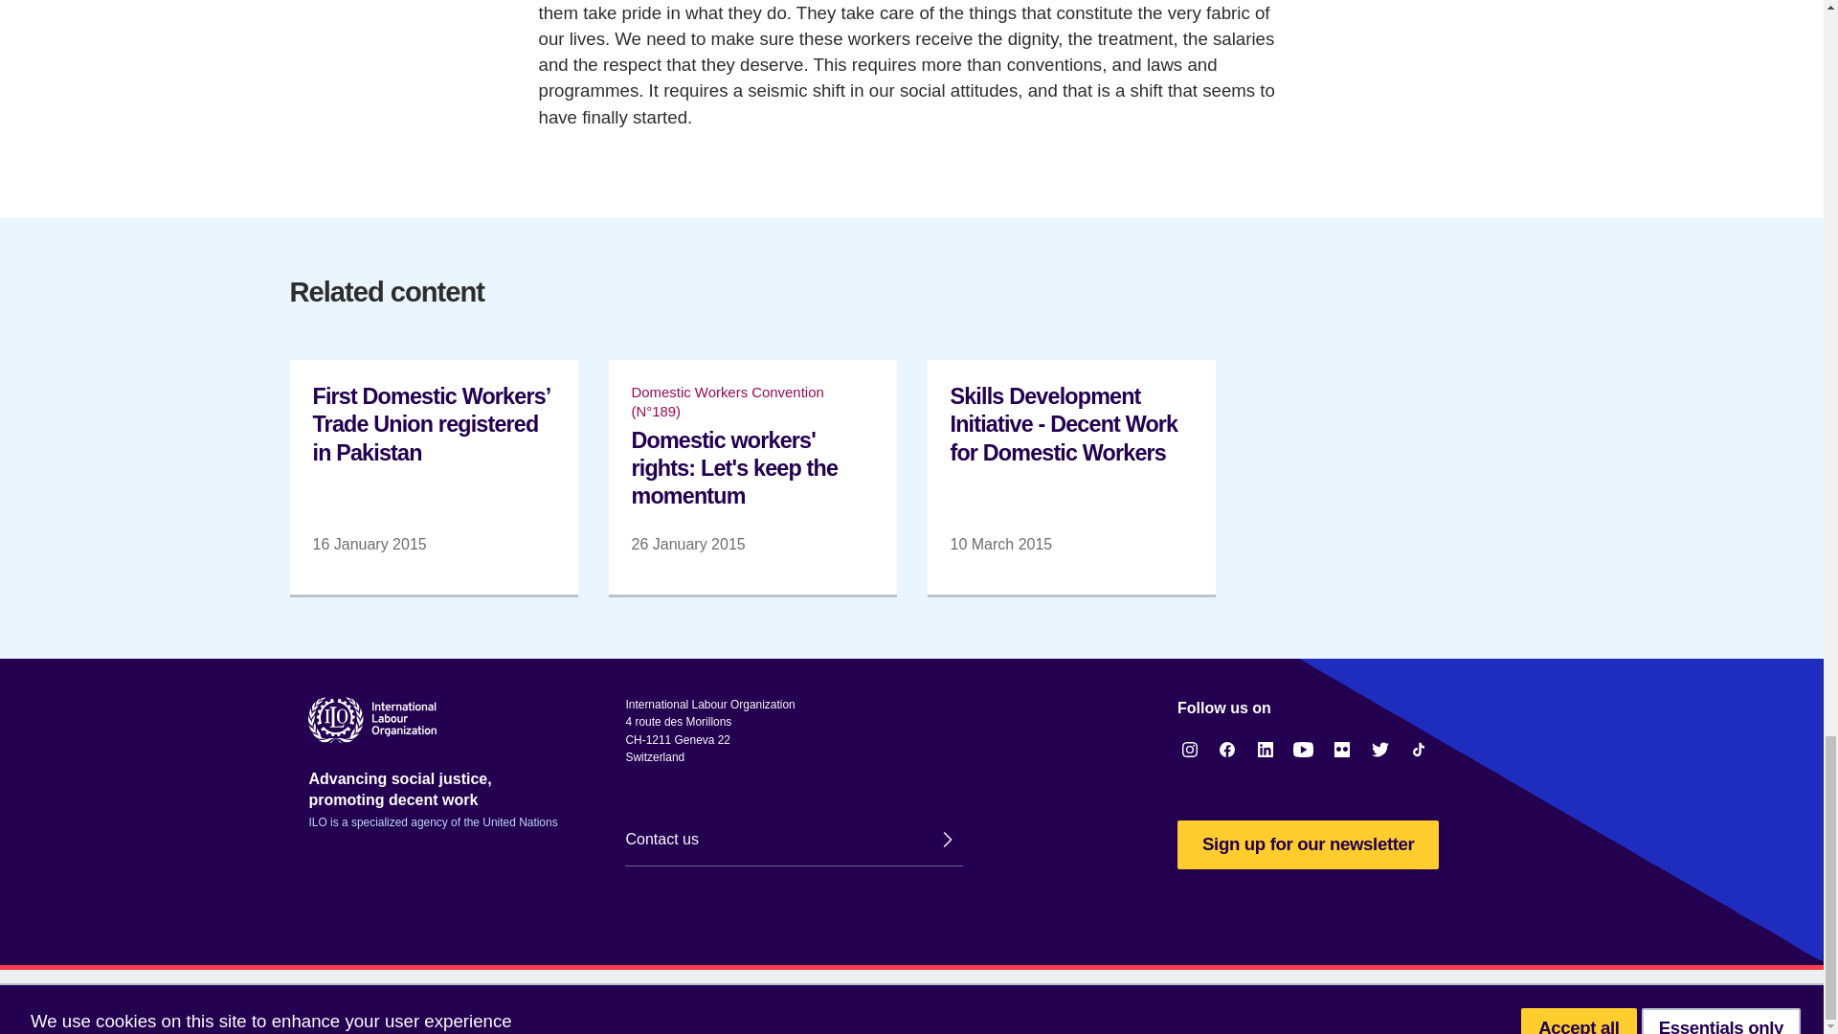 Image resolution: width=1838 pixels, height=1034 pixels. Describe the element at coordinates (1380, 749) in the screenshot. I see `Twitter` at that location.